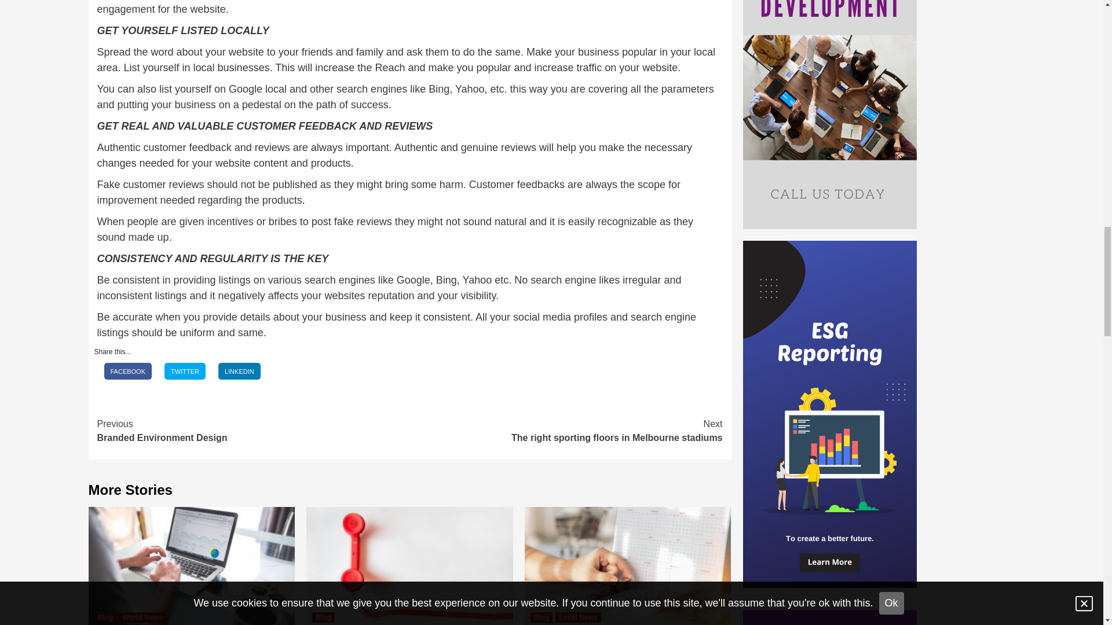 The image size is (1112, 625). What do you see at coordinates (541, 617) in the screenshot?
I see `Blog` at bounding box center [541, 617].